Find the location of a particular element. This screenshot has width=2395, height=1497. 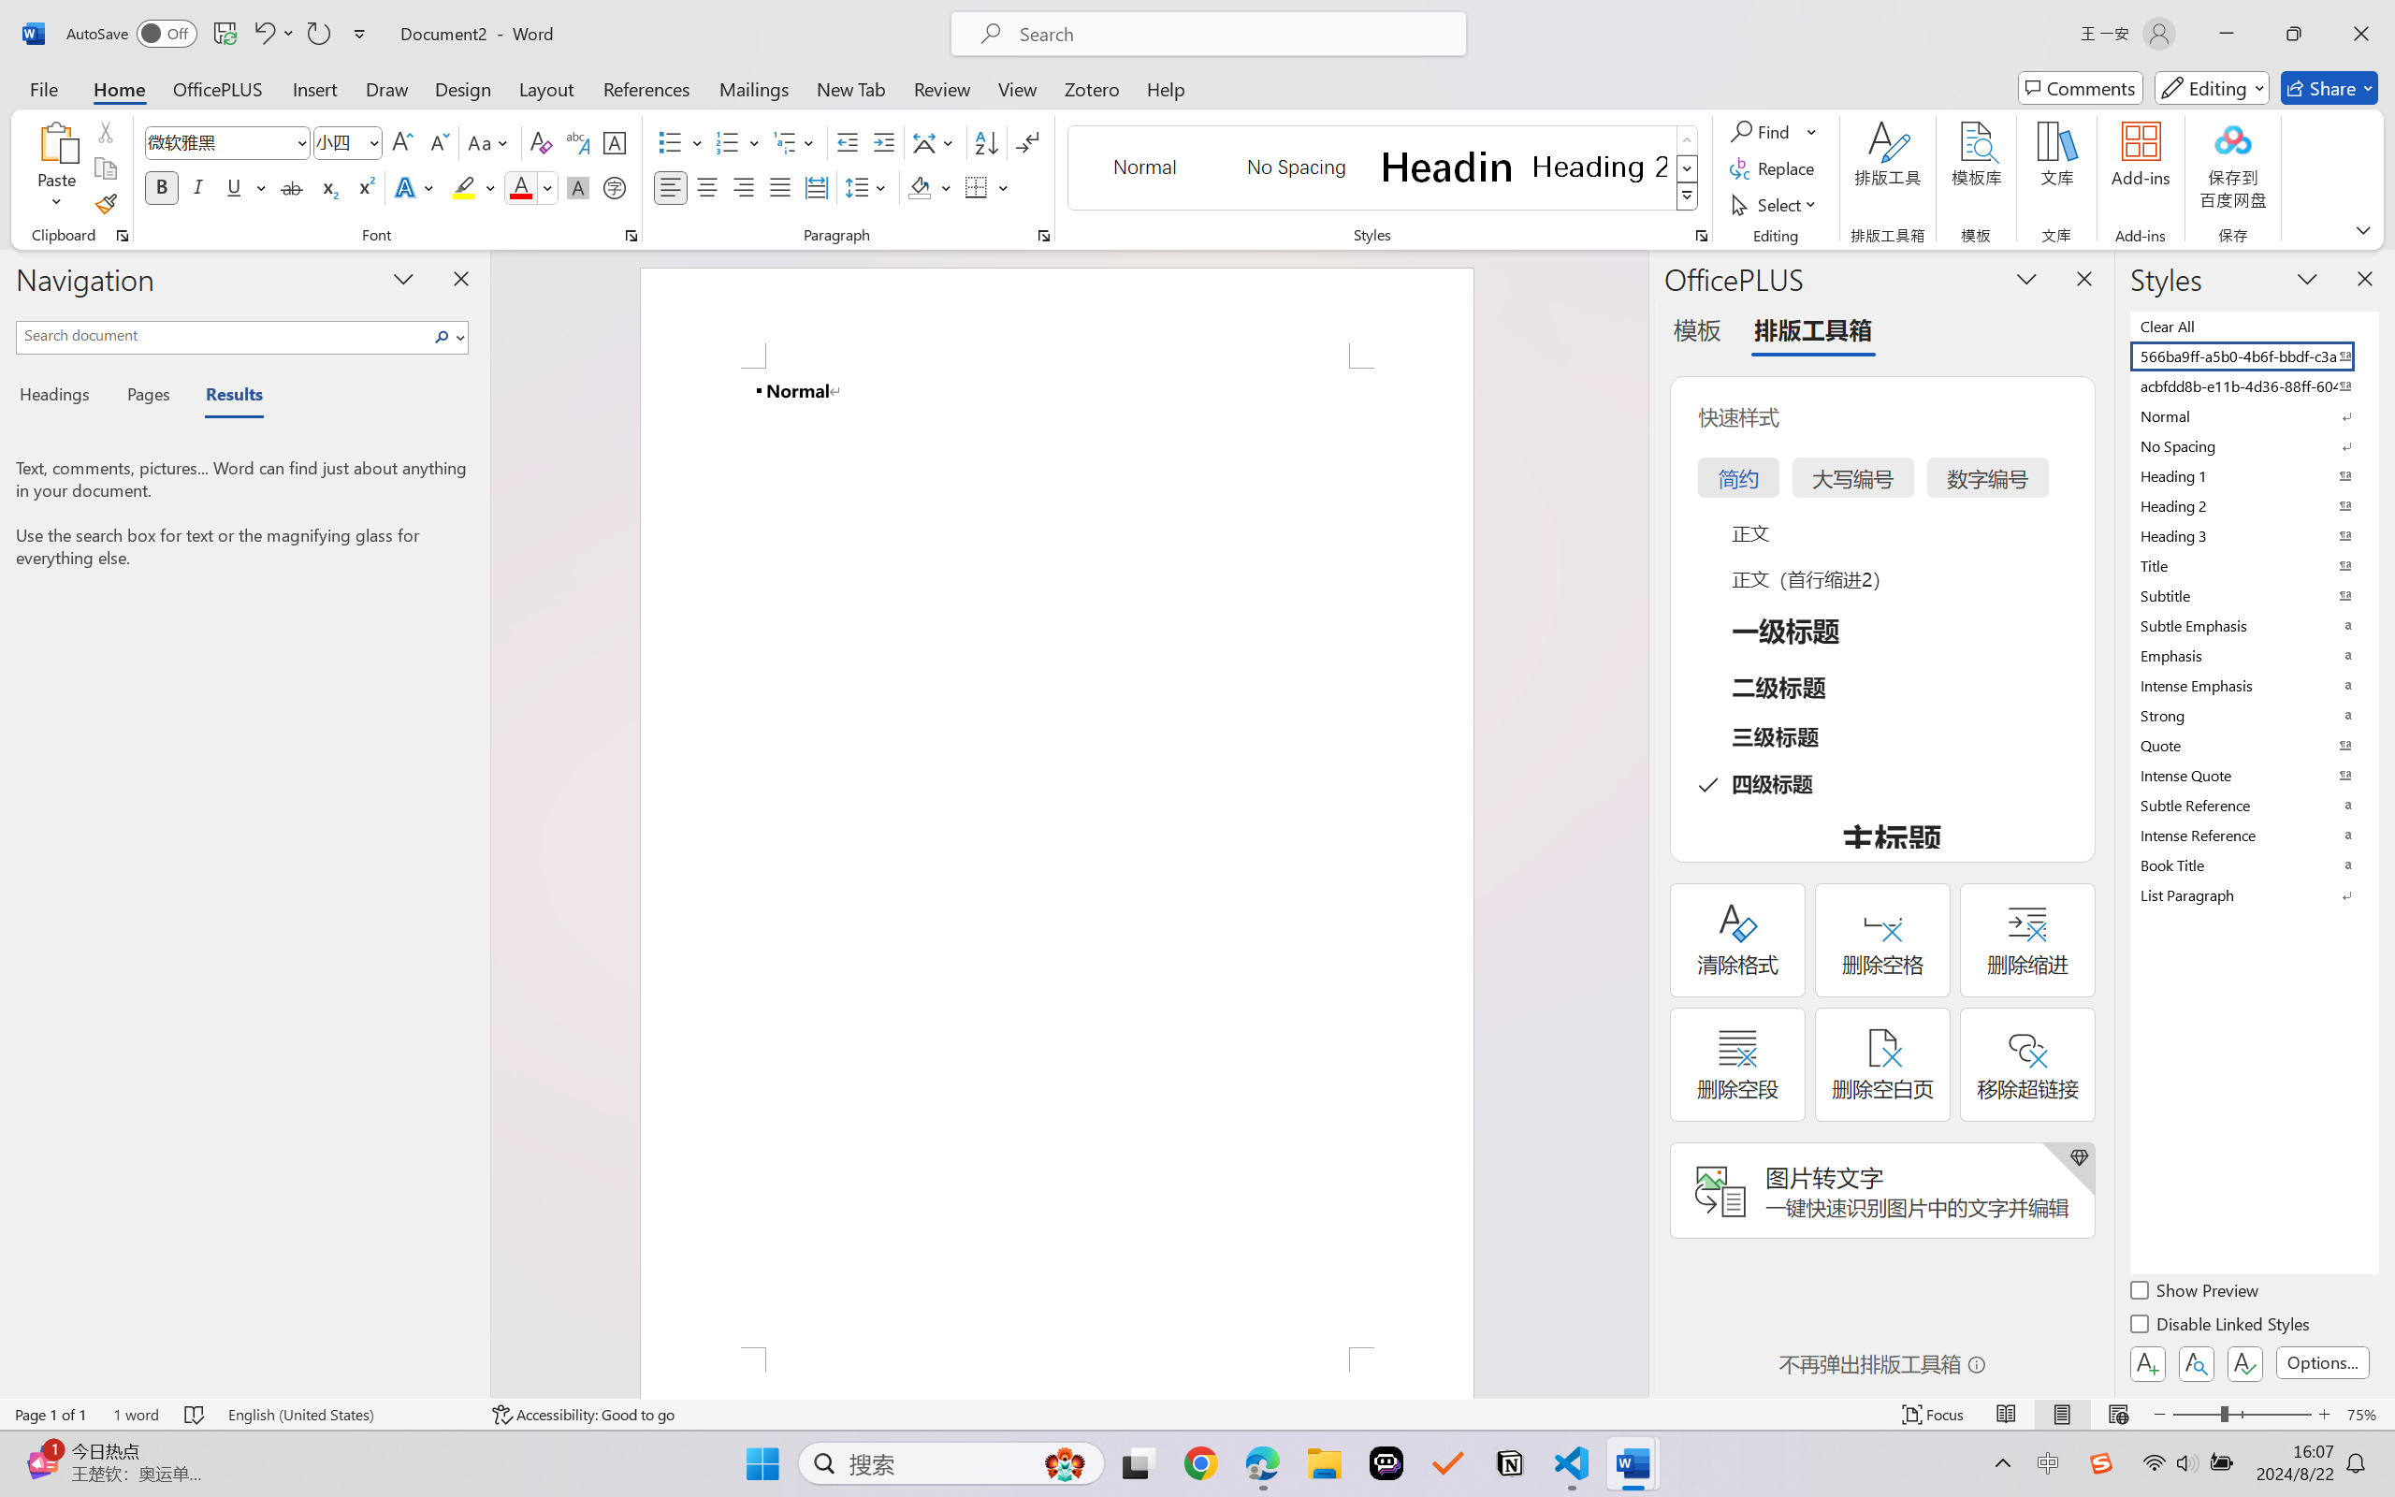

Read Mode is located at coordinates (2007, 1415).